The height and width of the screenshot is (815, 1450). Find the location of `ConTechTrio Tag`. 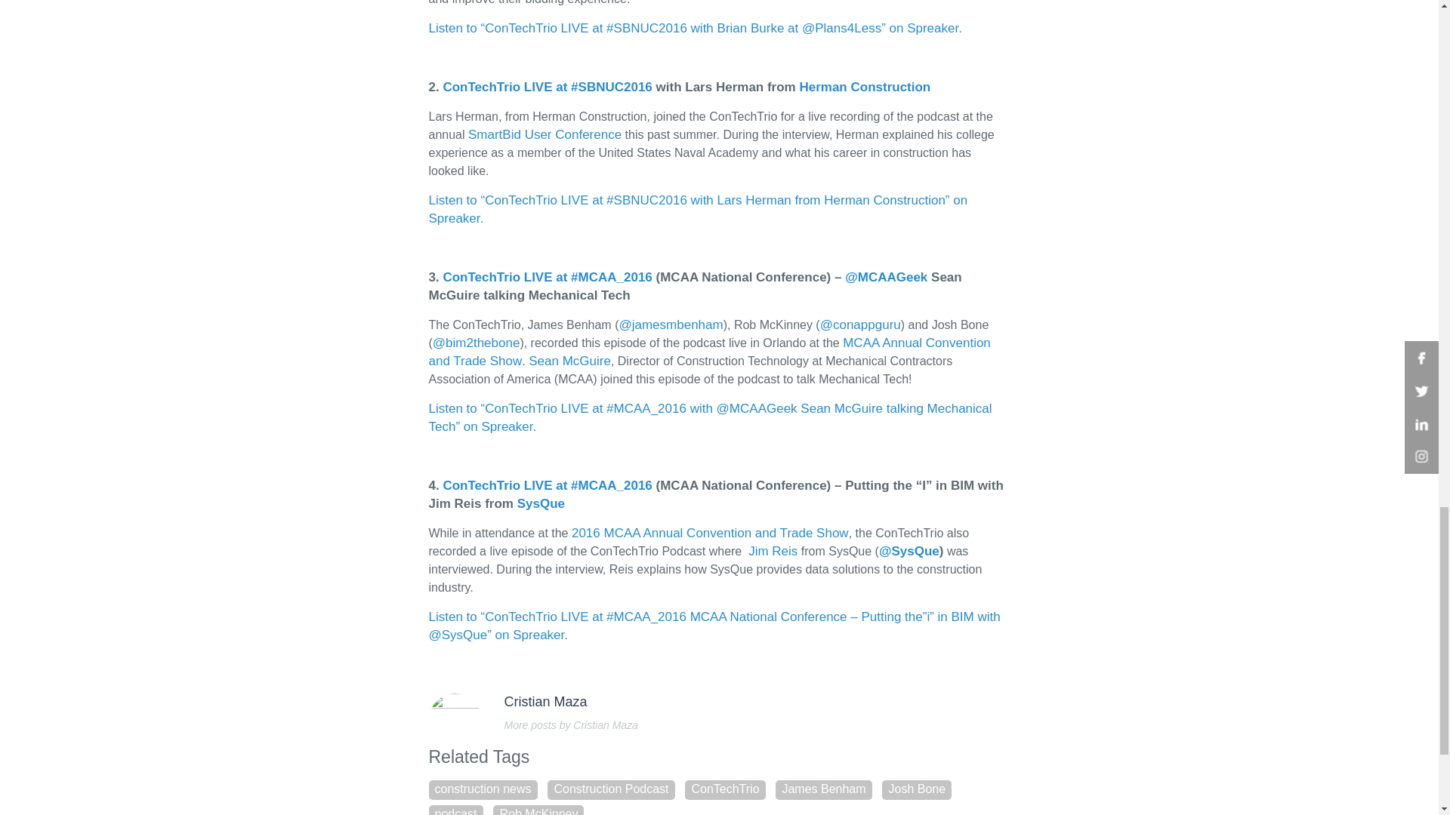

ConTechTrio Tag is located at coordinates (725, 789).